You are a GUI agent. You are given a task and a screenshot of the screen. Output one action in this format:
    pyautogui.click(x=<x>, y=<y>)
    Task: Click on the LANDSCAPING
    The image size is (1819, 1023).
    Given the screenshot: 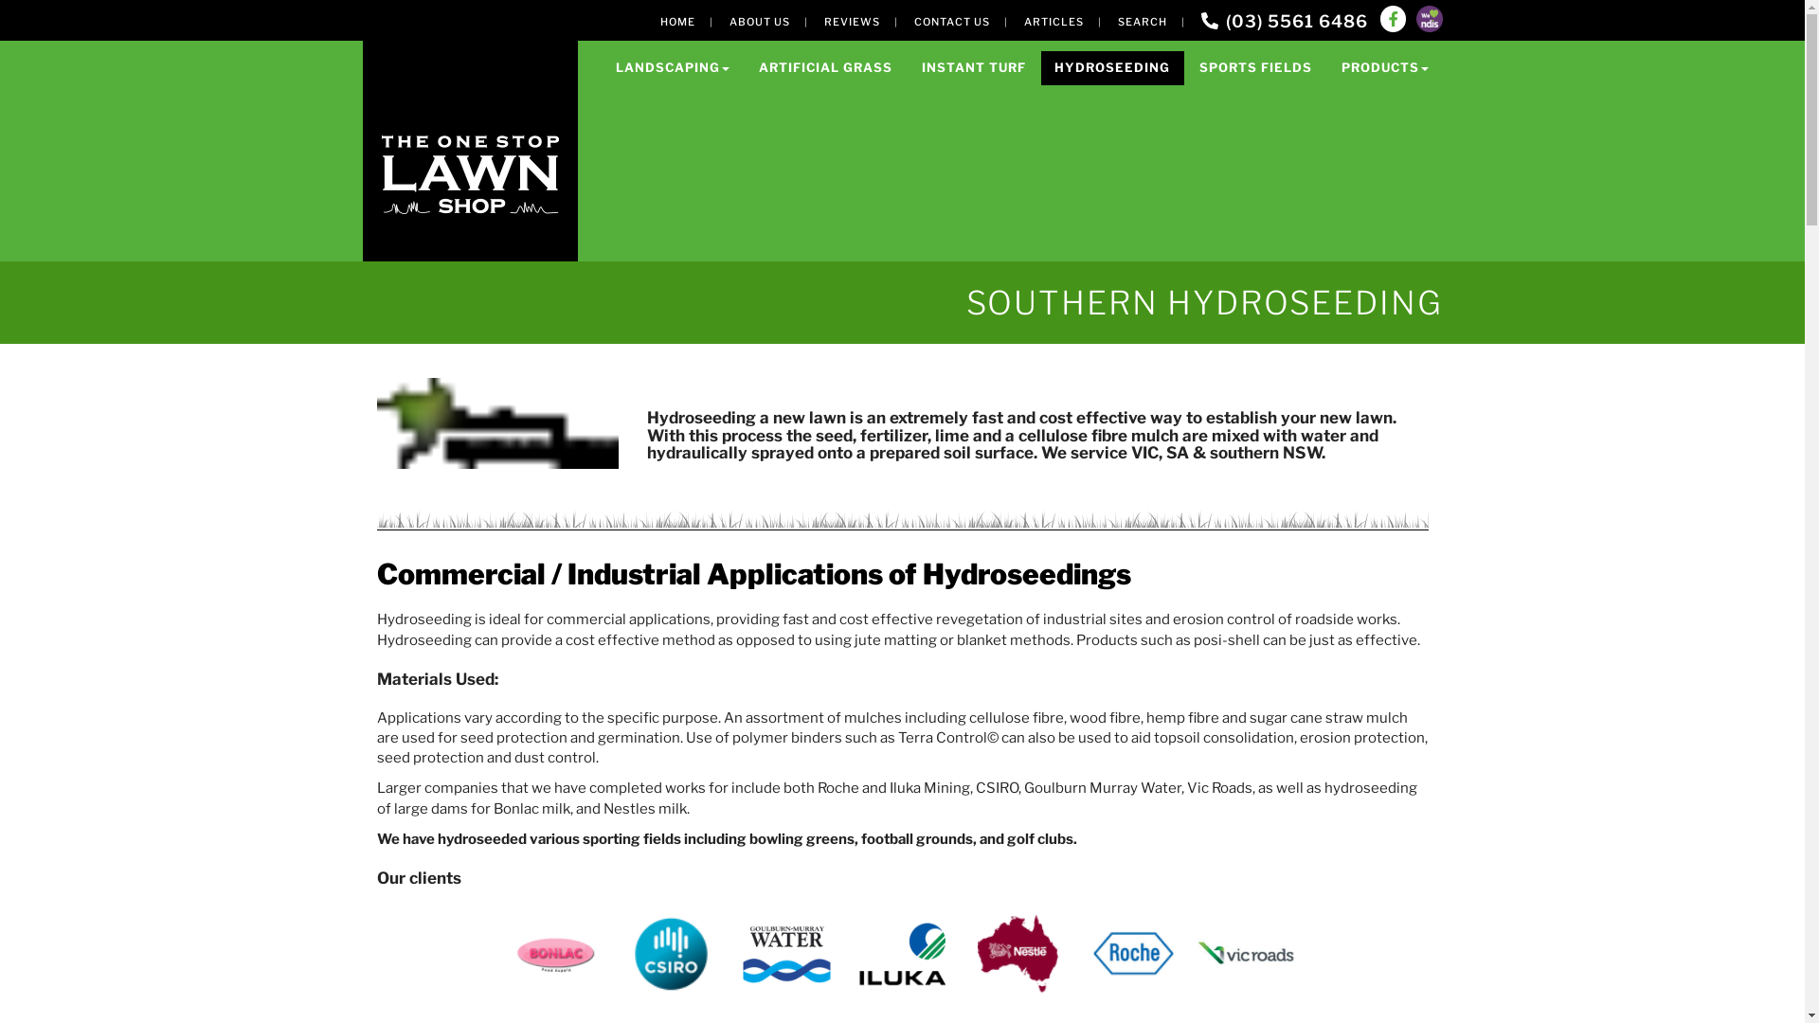 What is the action you would take?
    pyautogui.click(x=673, y=68)
    